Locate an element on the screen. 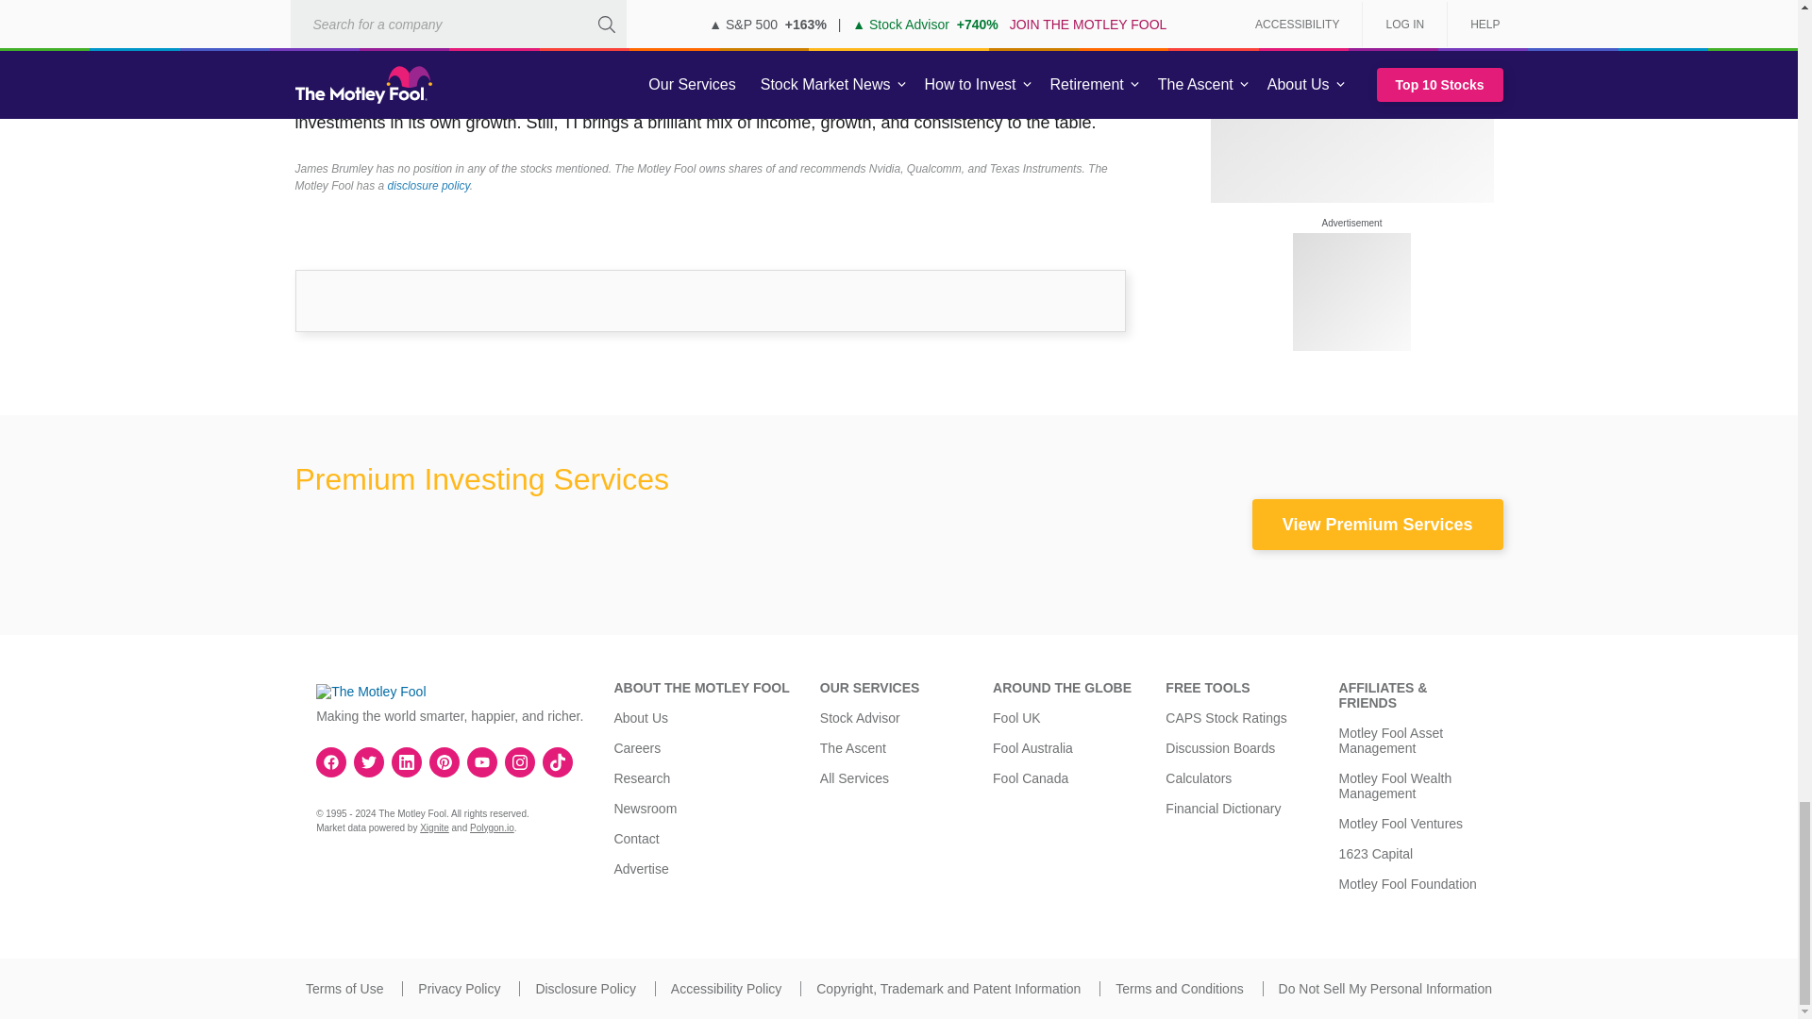  Twitter is located at coordinates (368, 762).